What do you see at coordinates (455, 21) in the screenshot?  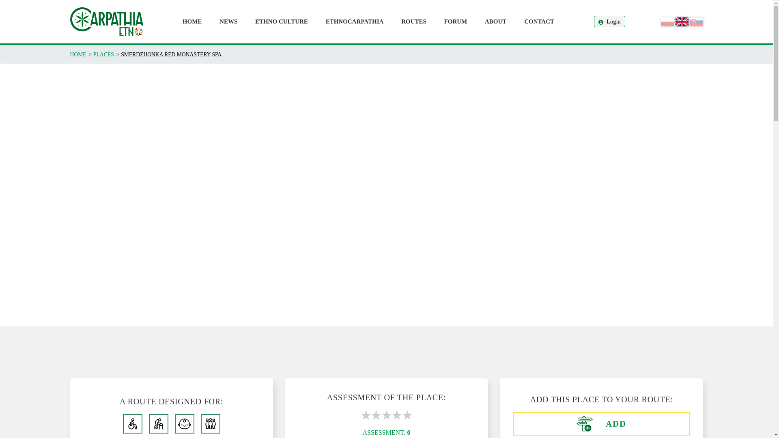 I see `FORUM` at bounding box center [455, 21].